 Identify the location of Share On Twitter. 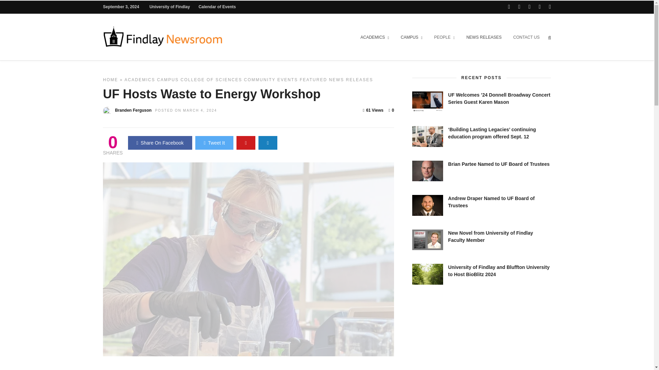
(214, 143).